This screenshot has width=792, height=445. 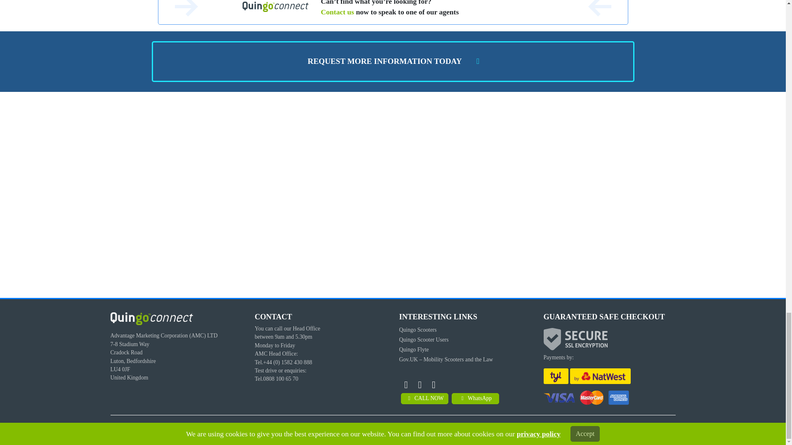 What do you see at coordinates (414, 349) in the screenshot?
I see `Quingo Flyte` at bounding box center [414, 349].